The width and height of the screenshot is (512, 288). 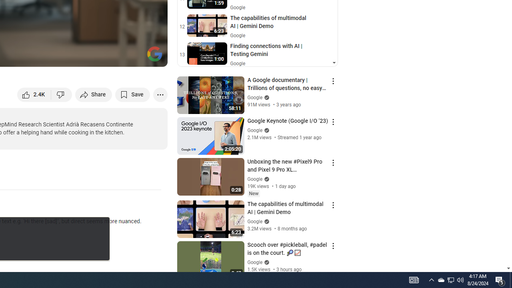 What do you see at coordinates (134, 57) in the screenshot?
I see `Theater mode (t)` at bounding box center [134, 57].